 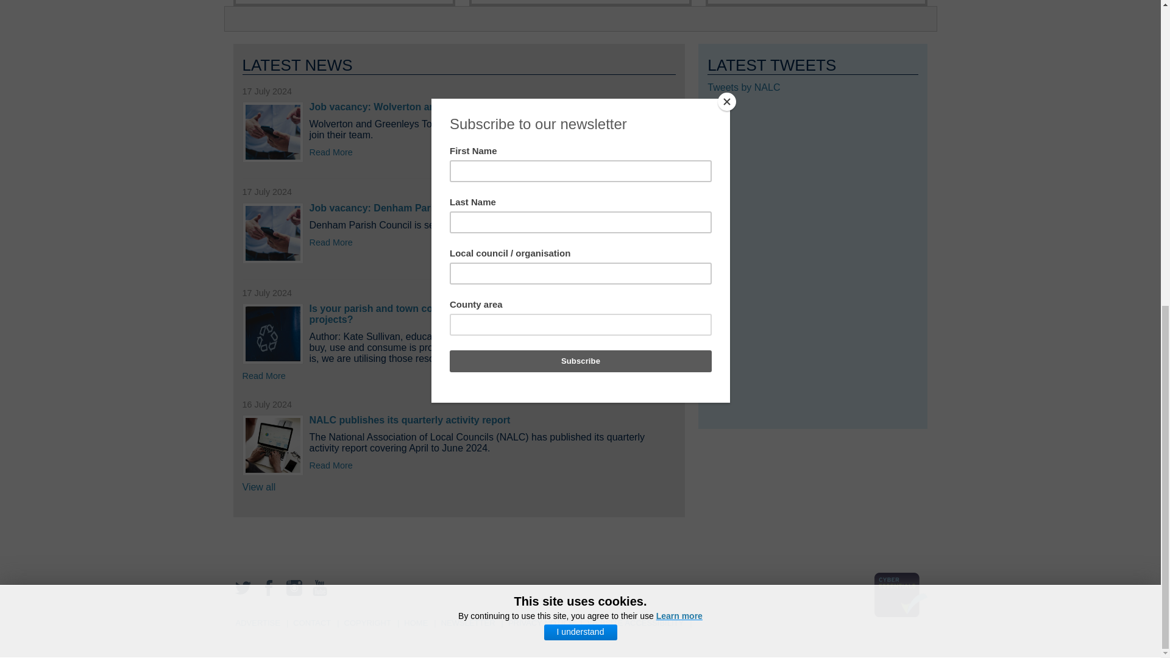 What do you see at coordinates (434, 107) in the screenshot?
I see `Job vacancy: Wolverton and Greenleys Town Council` at bounding box center [434, 107].